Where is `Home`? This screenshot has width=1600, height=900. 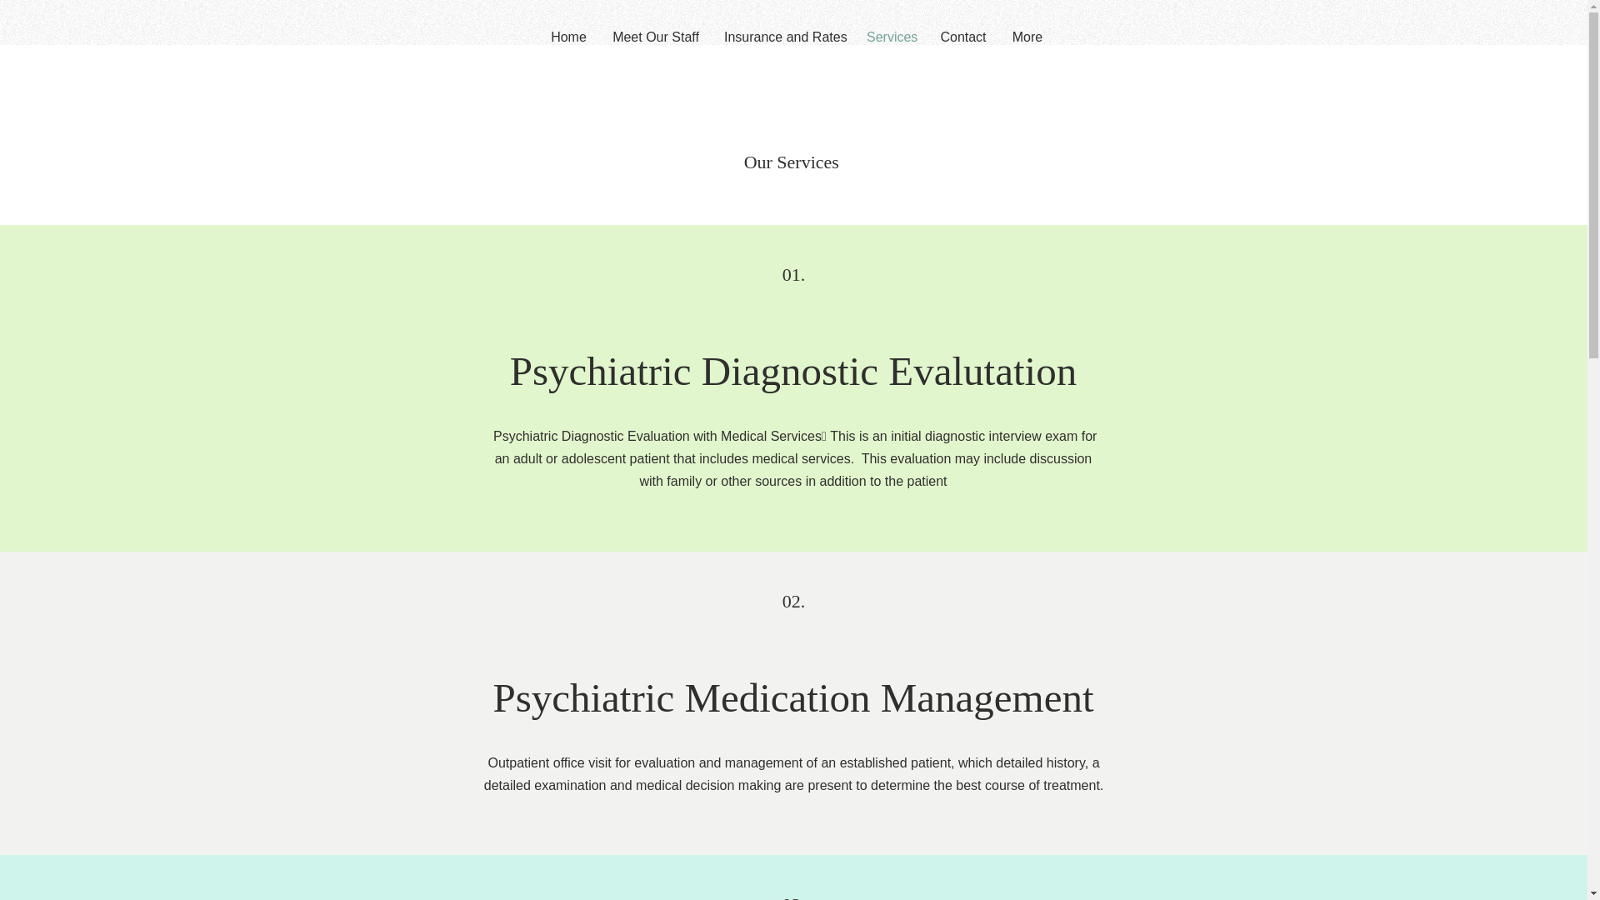 Home is located at coordinates (568, 37).